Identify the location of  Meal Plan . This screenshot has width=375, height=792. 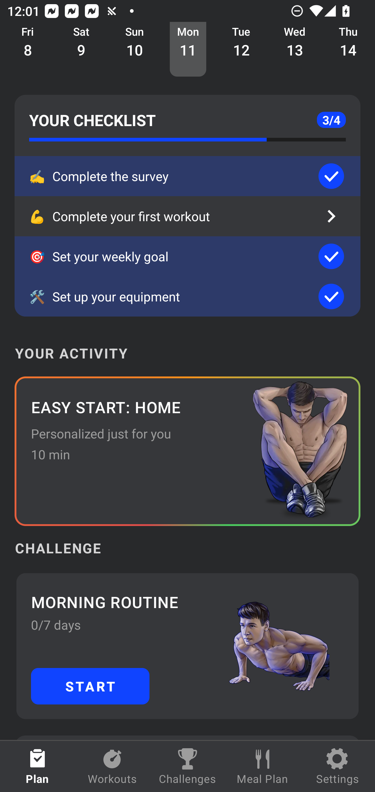
(262, 766).